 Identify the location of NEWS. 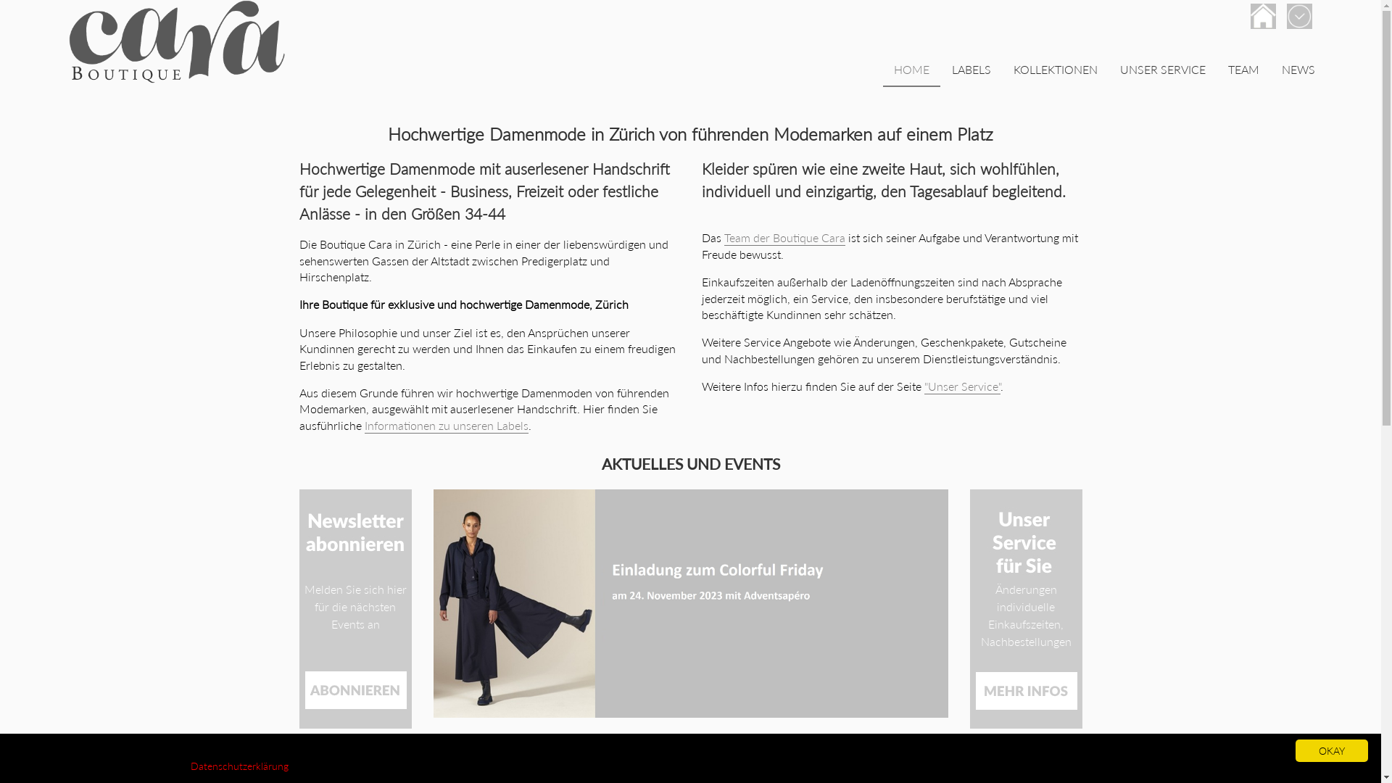
(1298, 71).